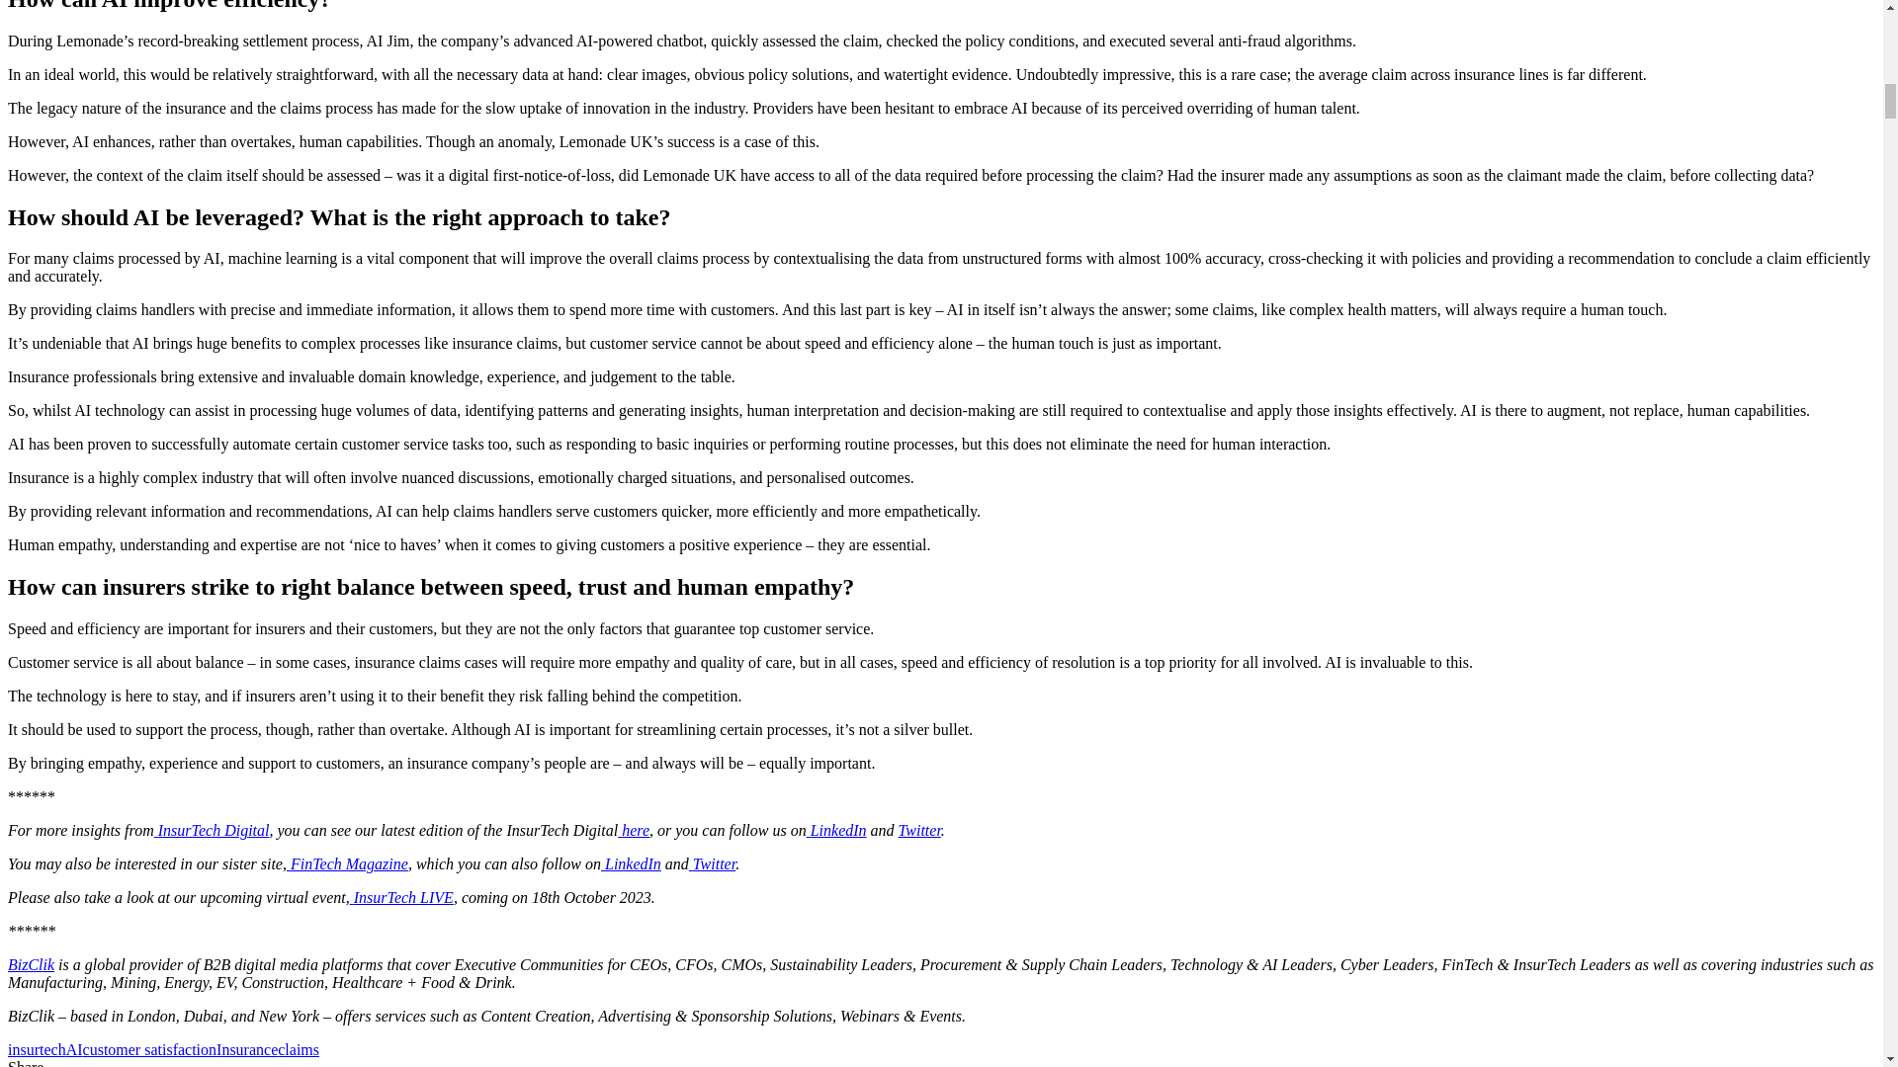 This screenshot has width=1898, height=1067. Describe the element at coordinates (401, 897) in the screenshot. I see `InsurTech LIVE` at that location.